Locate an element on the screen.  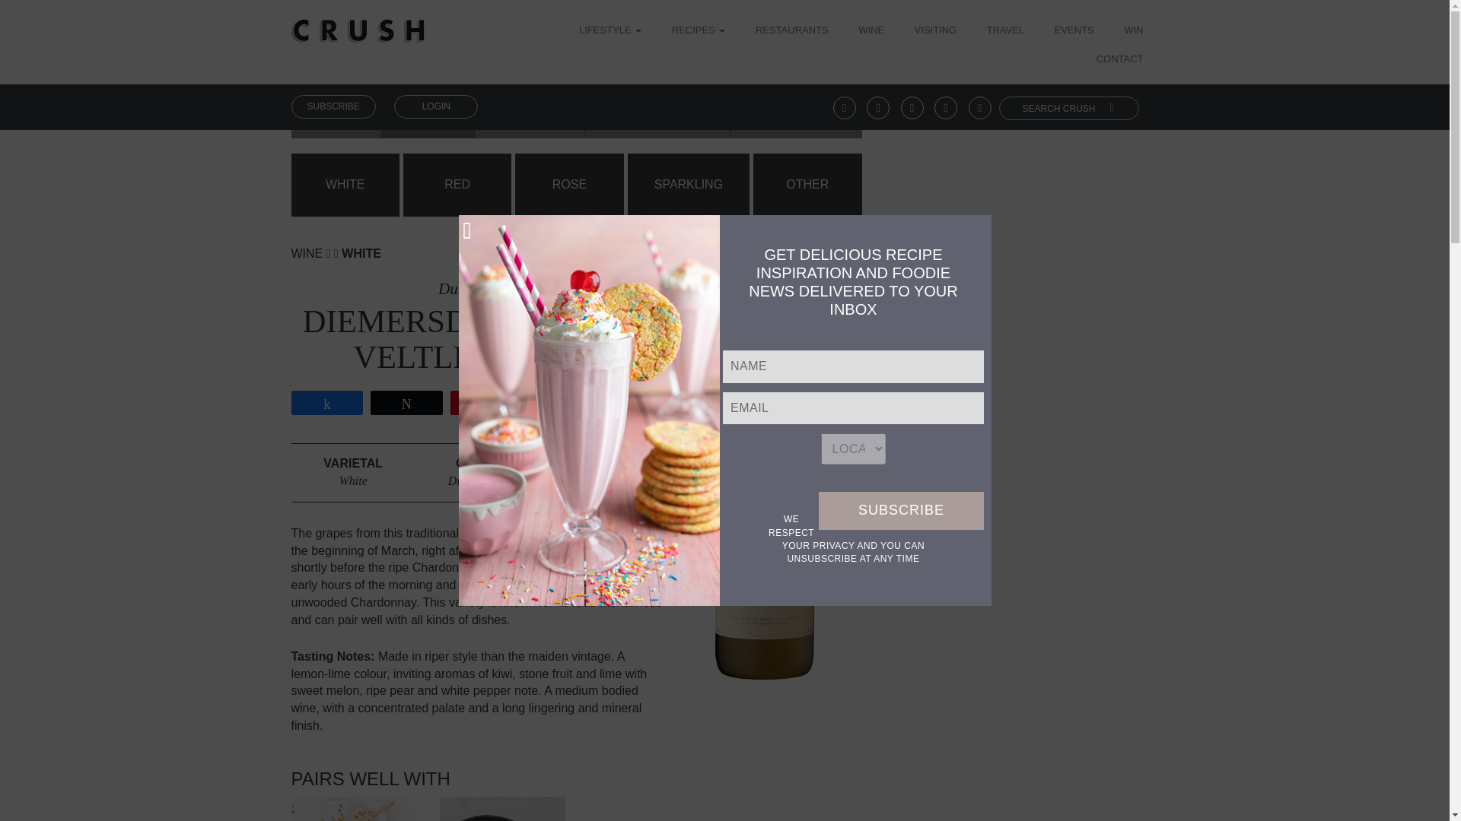
RESTAURANTS is located at coordinates (791, 31).